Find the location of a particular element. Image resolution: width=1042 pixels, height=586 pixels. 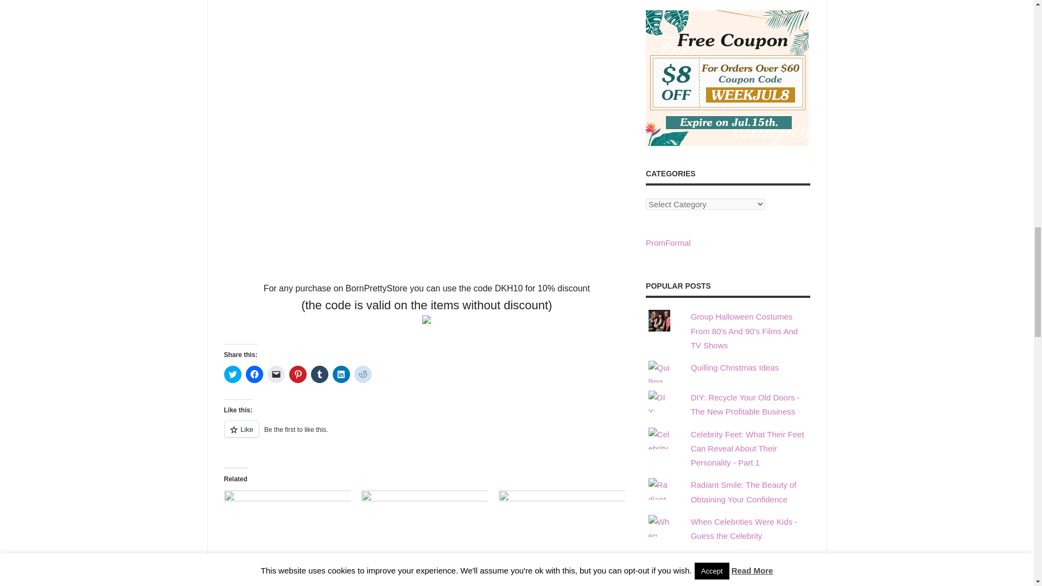

Purple Feather Lashes from BornPrettyStore is located at coordinates (270, 573).